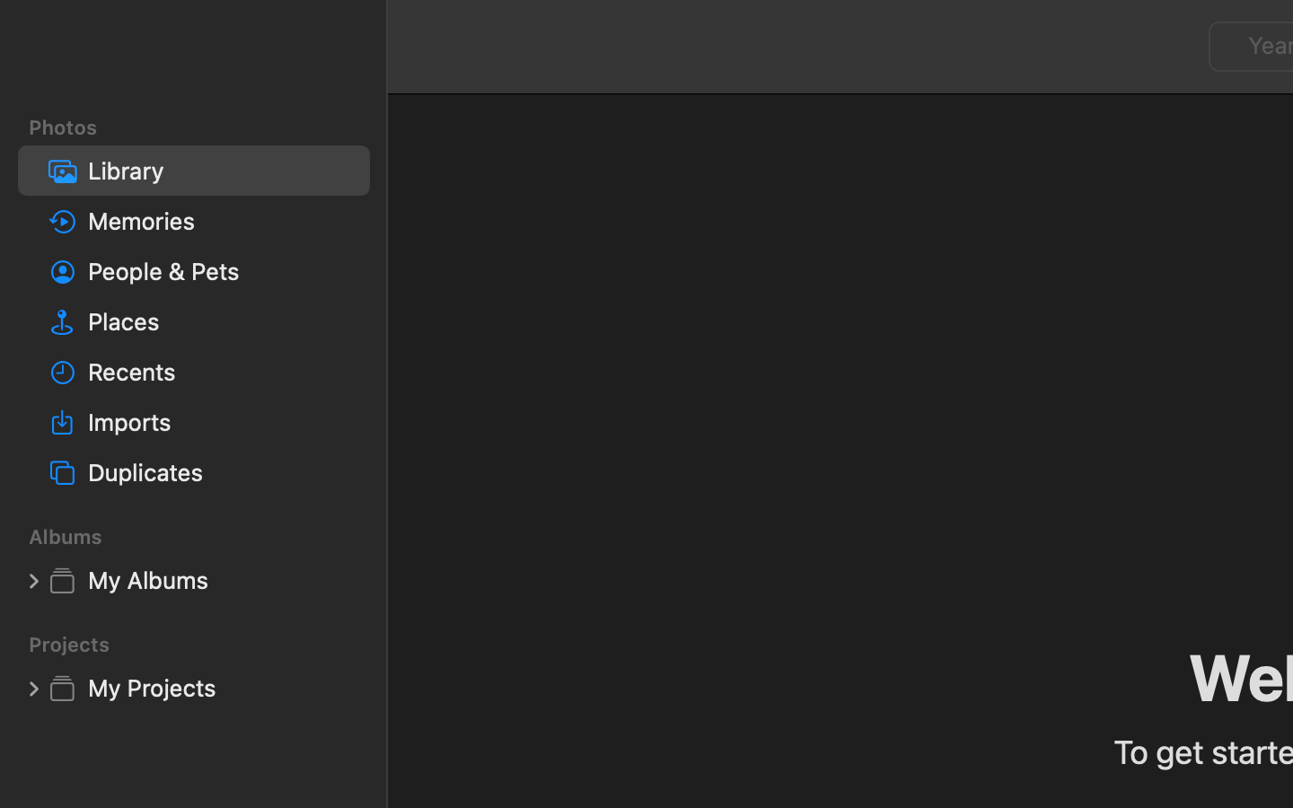  What do you see at coordinates (222, 472) in the screenshot?
I see `Duplicates` at bounding box center [222, 472].